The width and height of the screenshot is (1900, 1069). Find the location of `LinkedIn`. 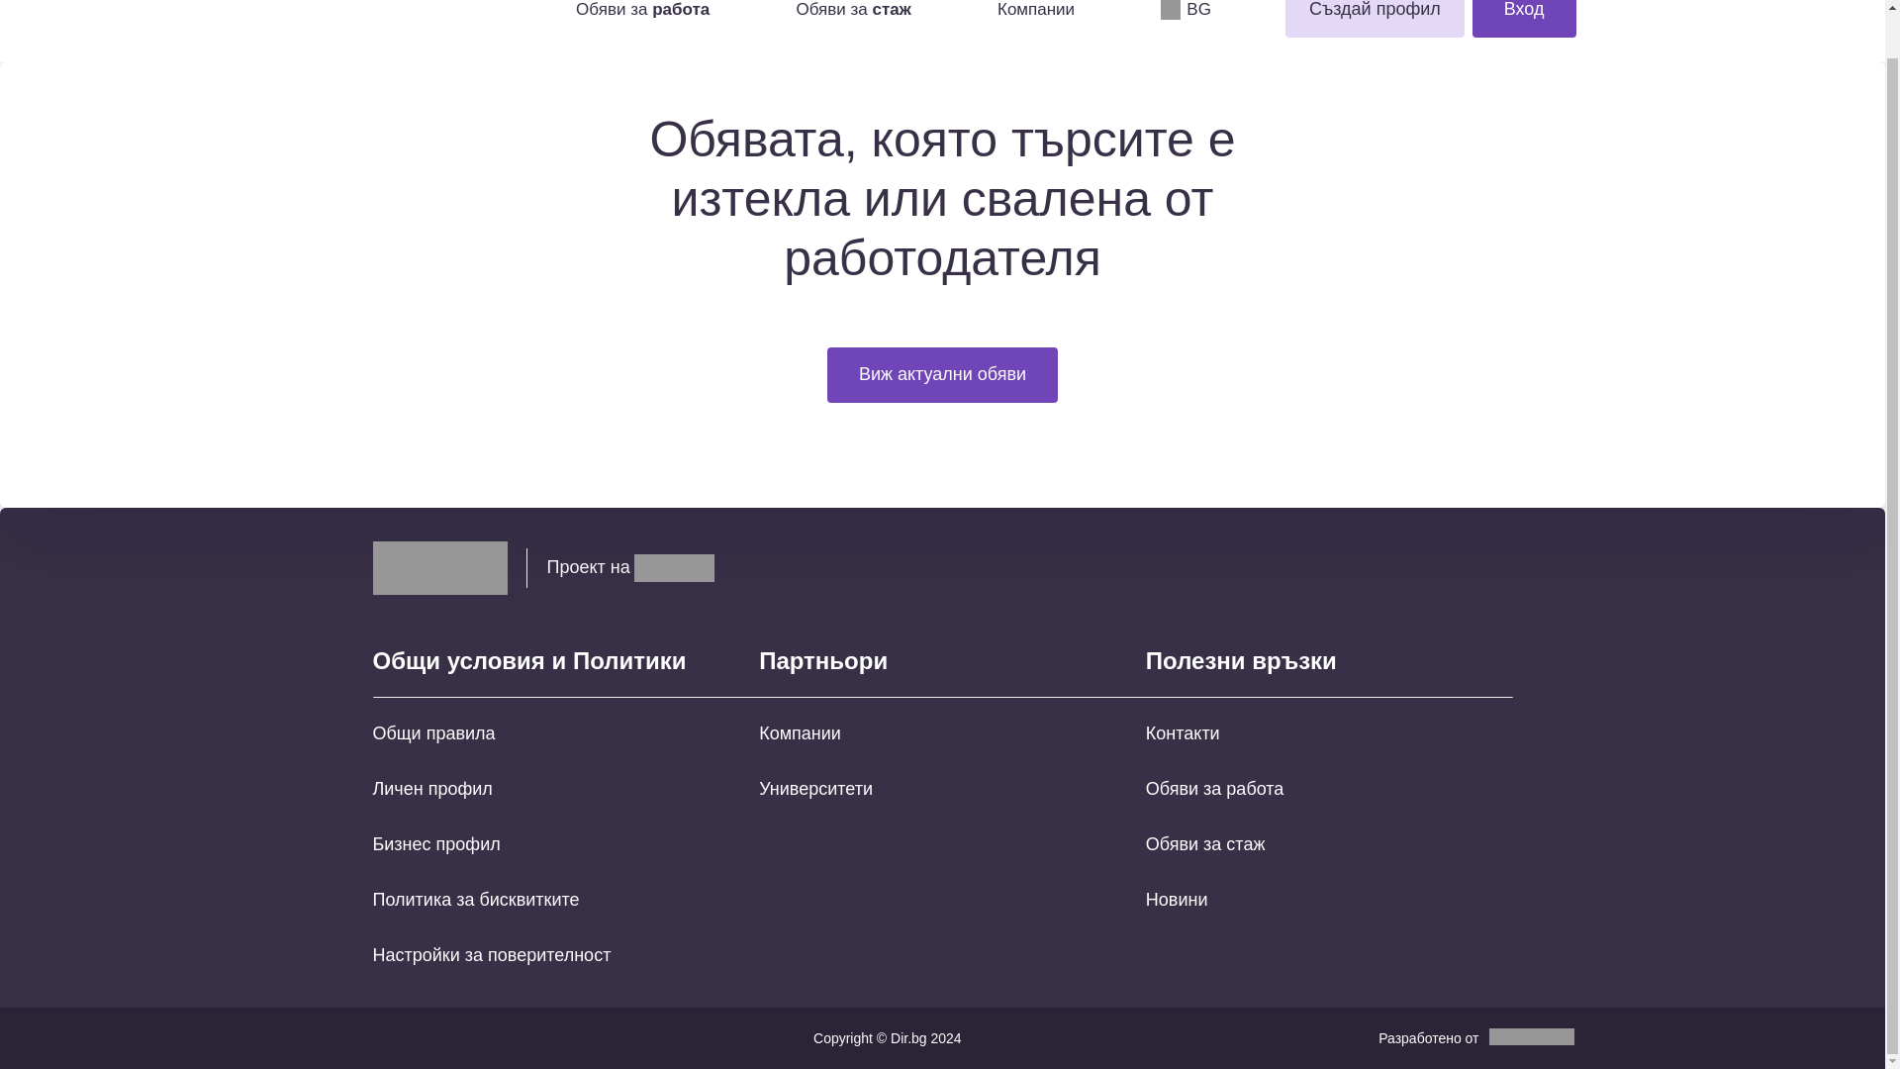

LinkedIn is located at coordinates (1496, 568).